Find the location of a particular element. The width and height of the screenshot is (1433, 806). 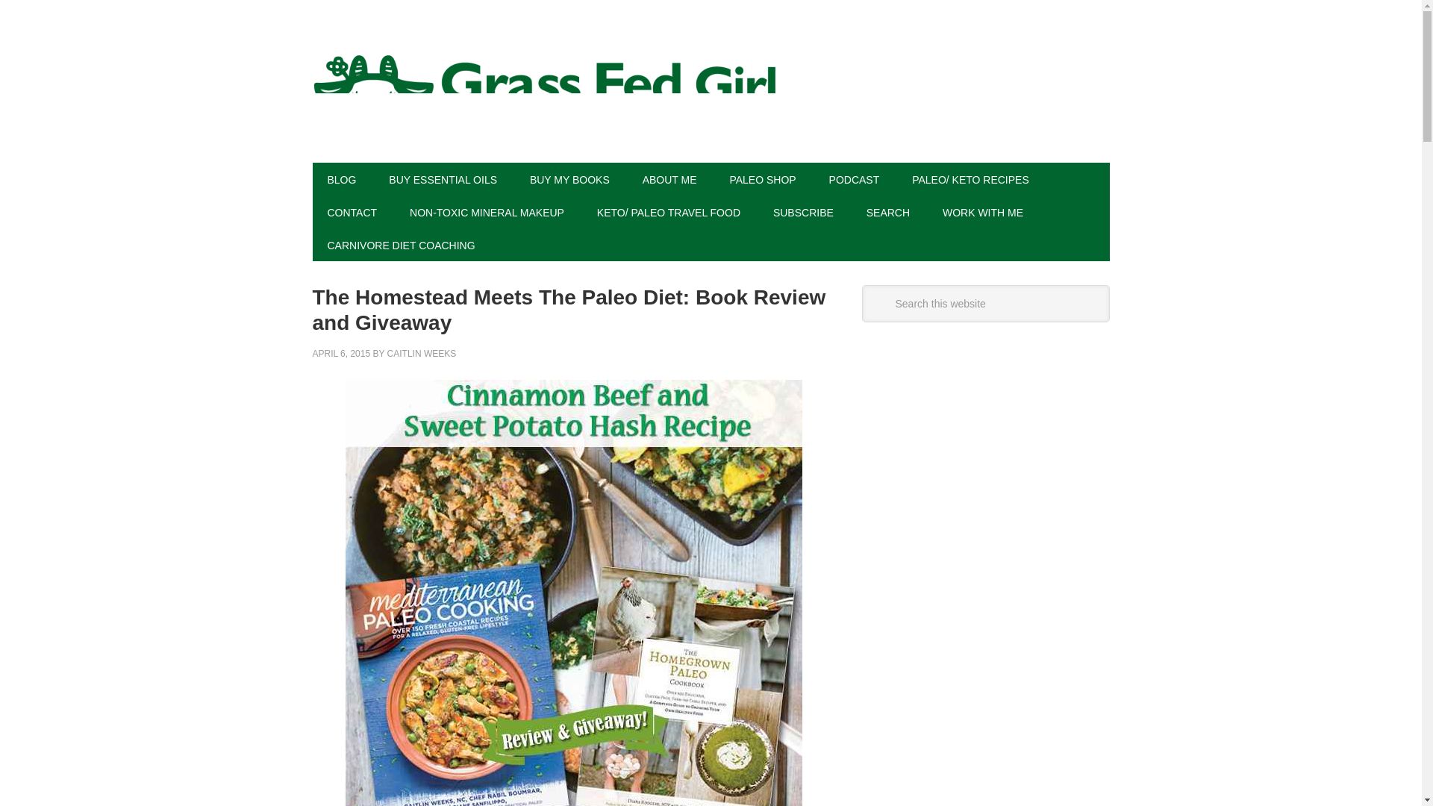

PALEO SHOP is located at coordinates (762, 179).